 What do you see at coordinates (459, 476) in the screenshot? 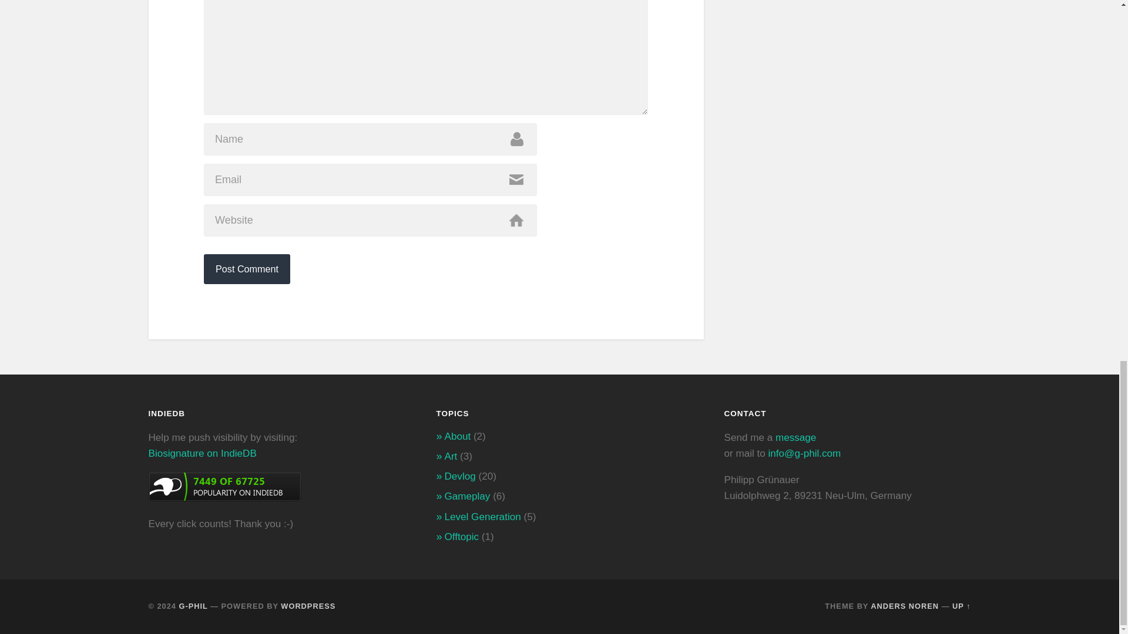
I see `Devlog` at bounding box center [459, 476].